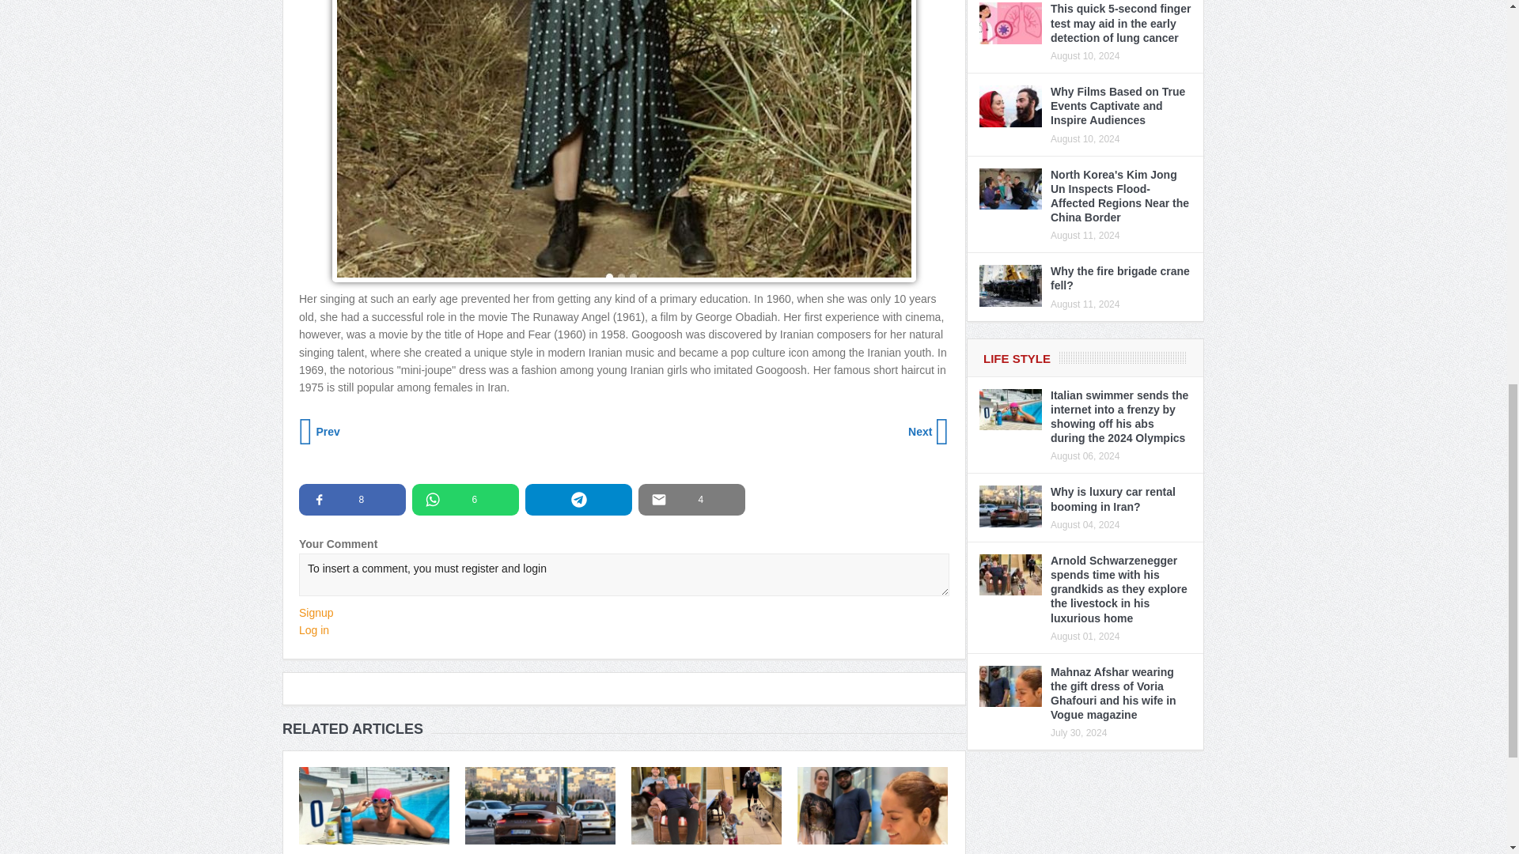 The width and height of the screenshot is (1519, 854). I want to click on Log in, so click(314, 629).